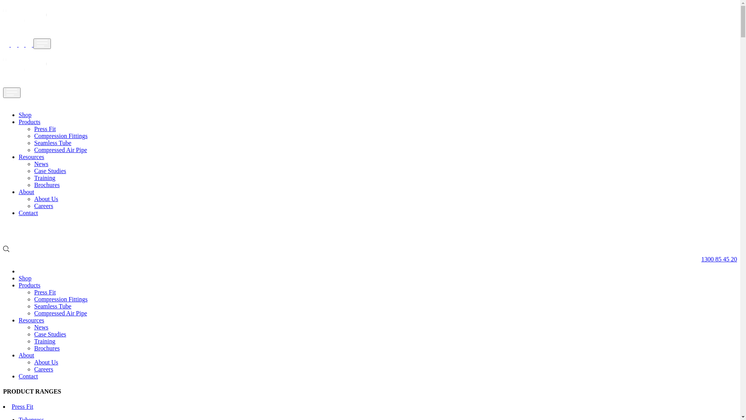  I want to click on Seamless Tube, so click(53, 306).